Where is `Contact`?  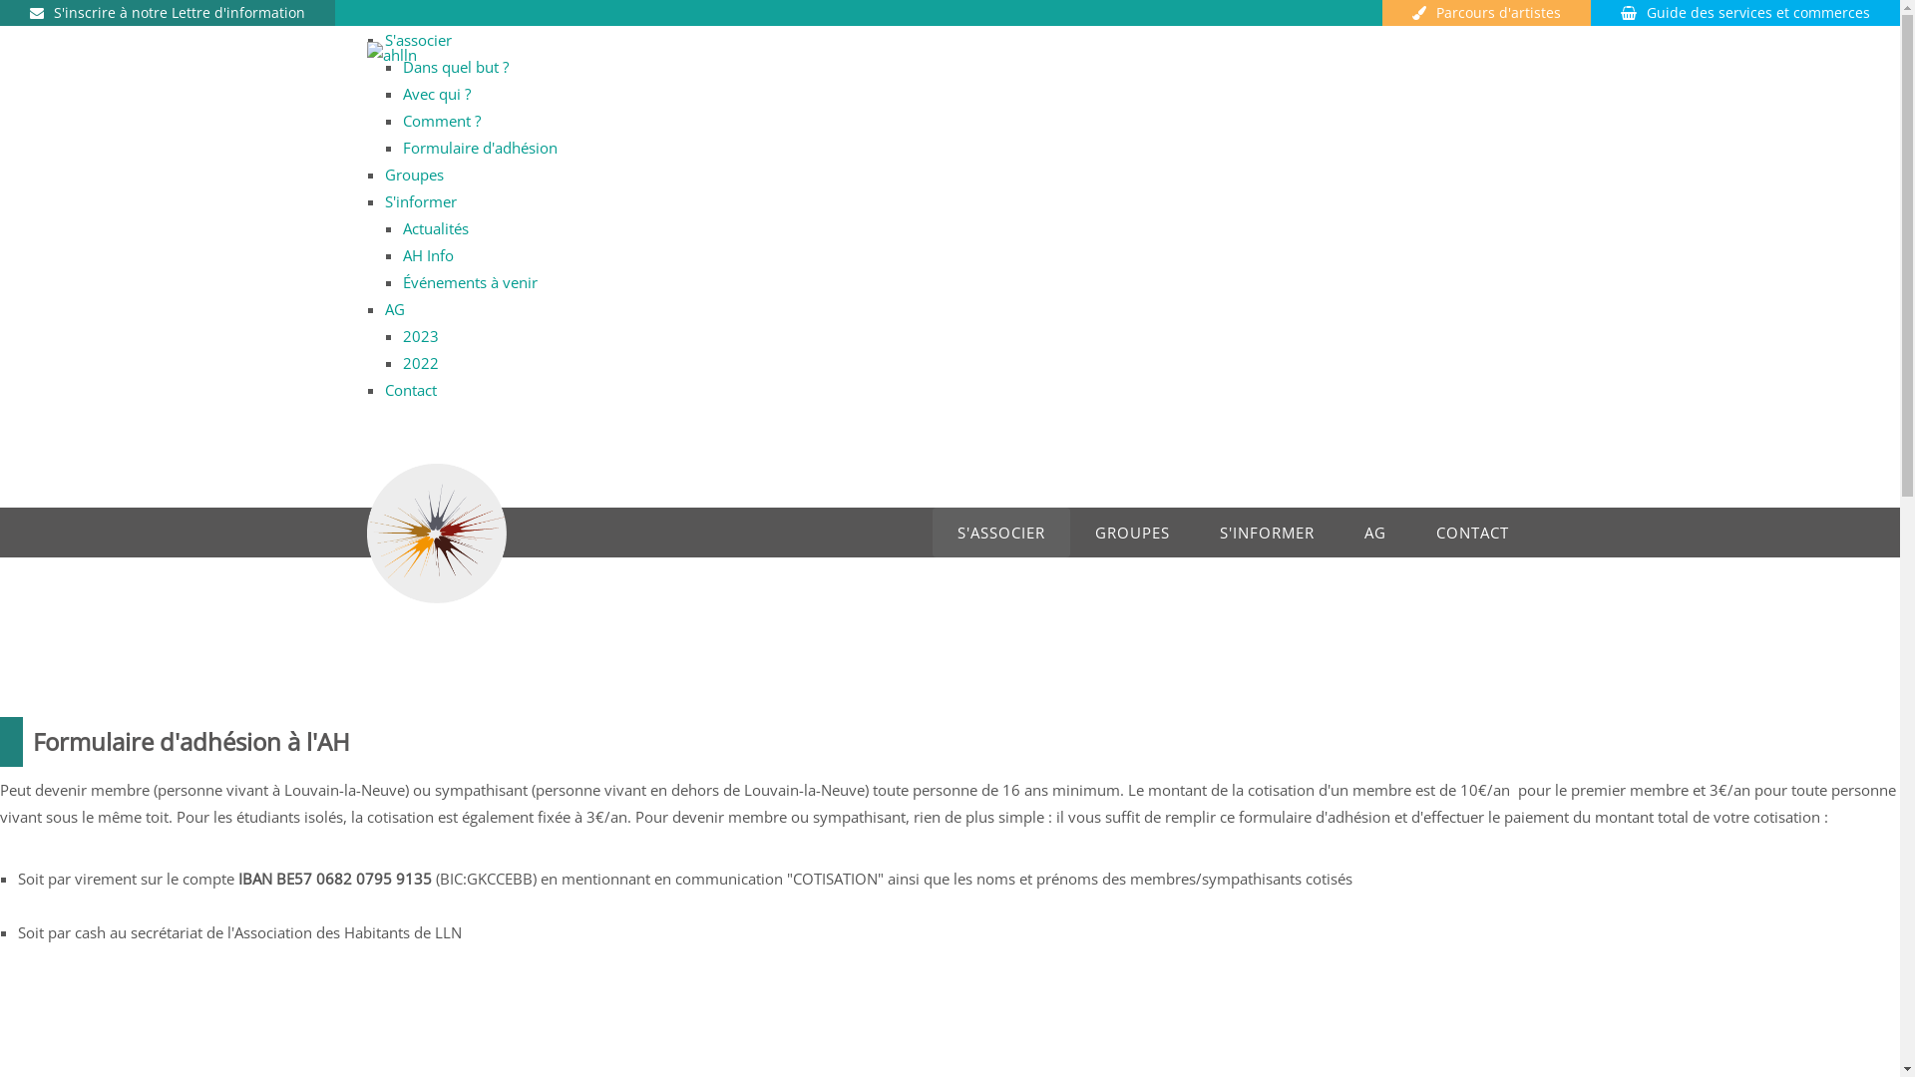 Contact is located at coordinates (411, 390).